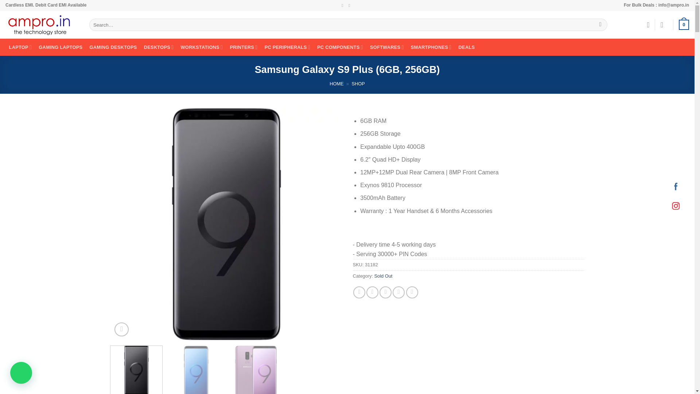 The width and height of the screenshot is (700, 394). Describe the element at coordinates (372, 292) in the screenshot. I see `Share on Twitter` at that location.